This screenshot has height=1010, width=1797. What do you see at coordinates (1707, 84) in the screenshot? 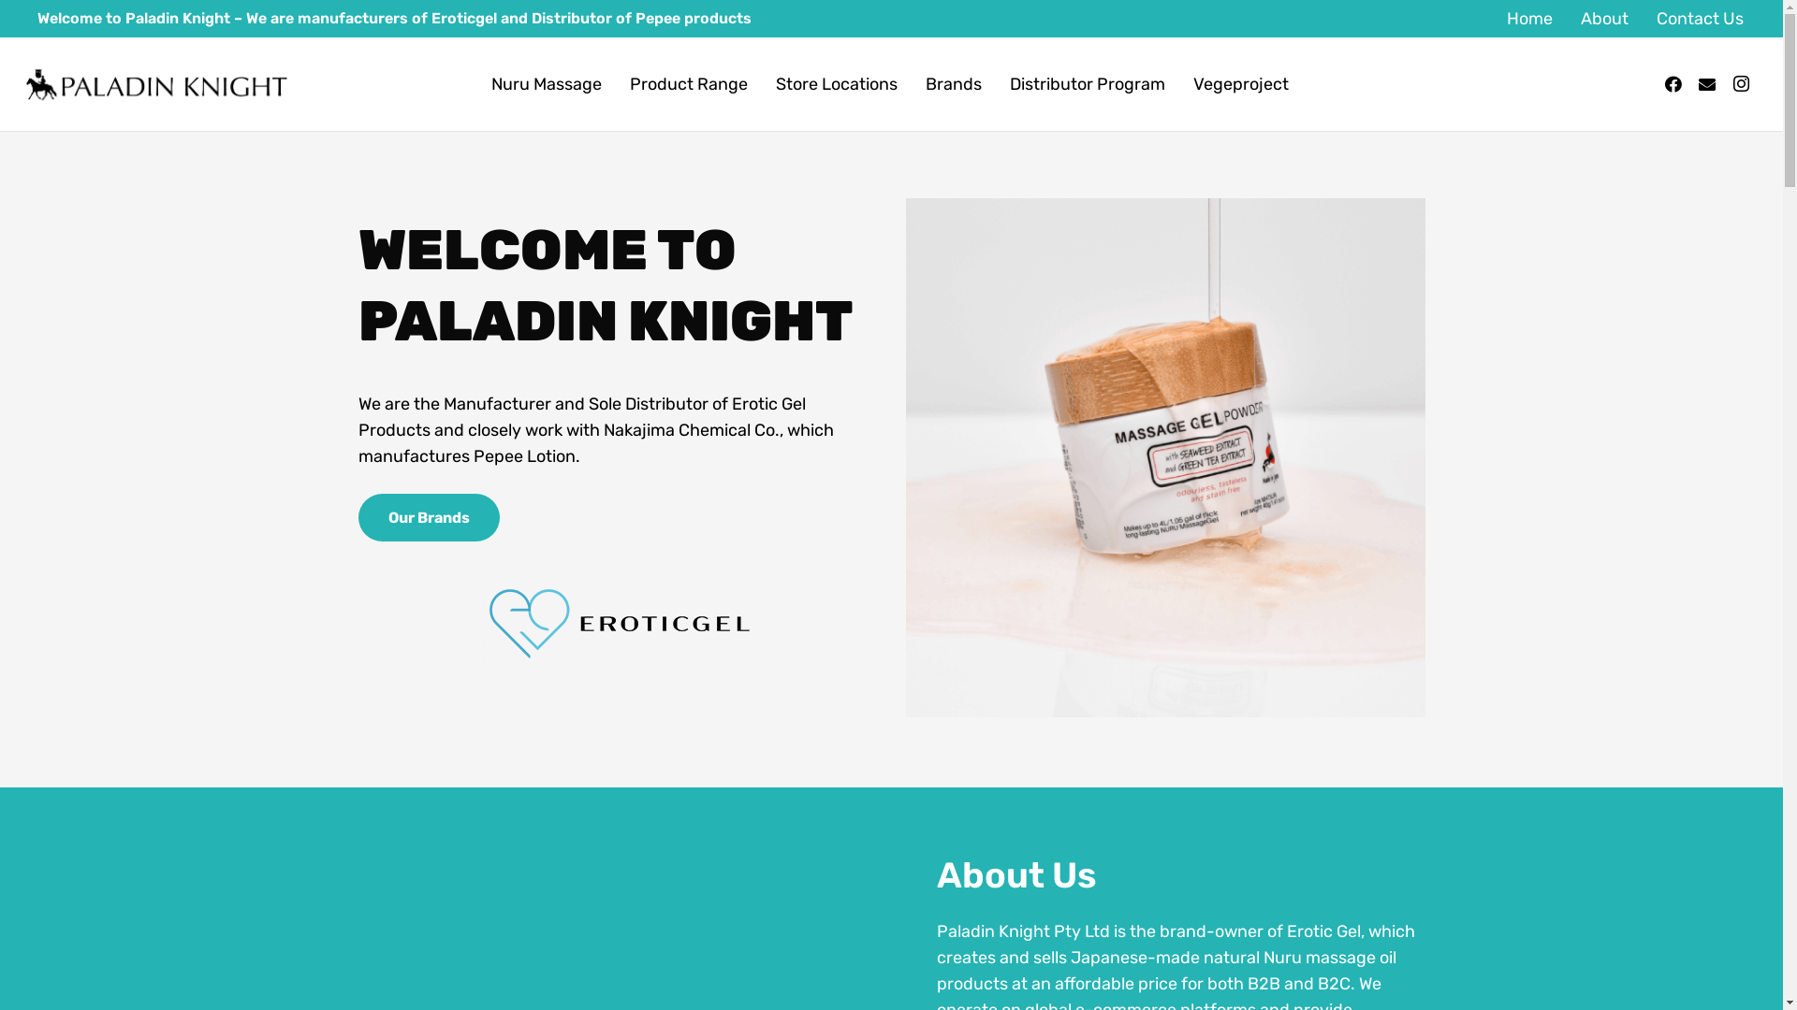
I see `Email` at bounding box center [1707, 84].